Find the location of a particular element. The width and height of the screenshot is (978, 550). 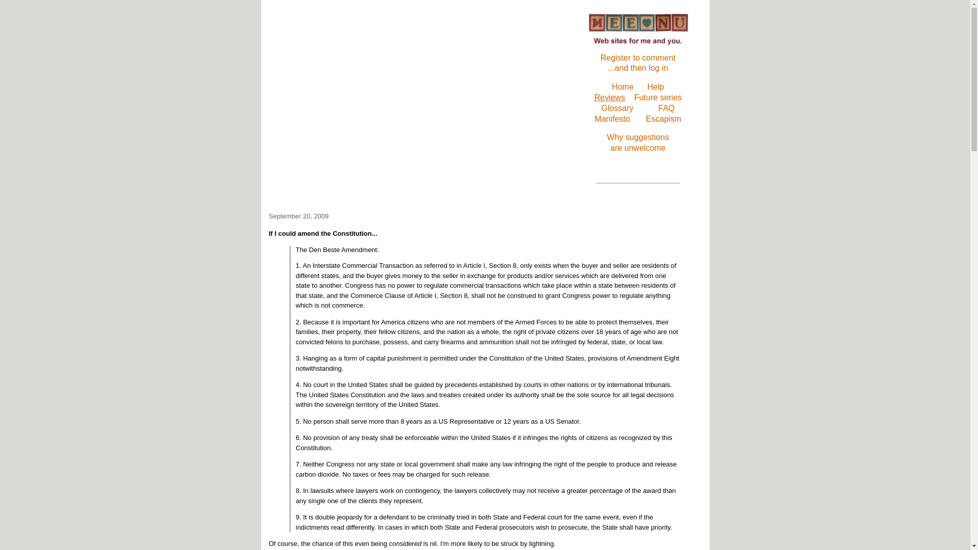

Register to comment is located at coordinates (638, 58).